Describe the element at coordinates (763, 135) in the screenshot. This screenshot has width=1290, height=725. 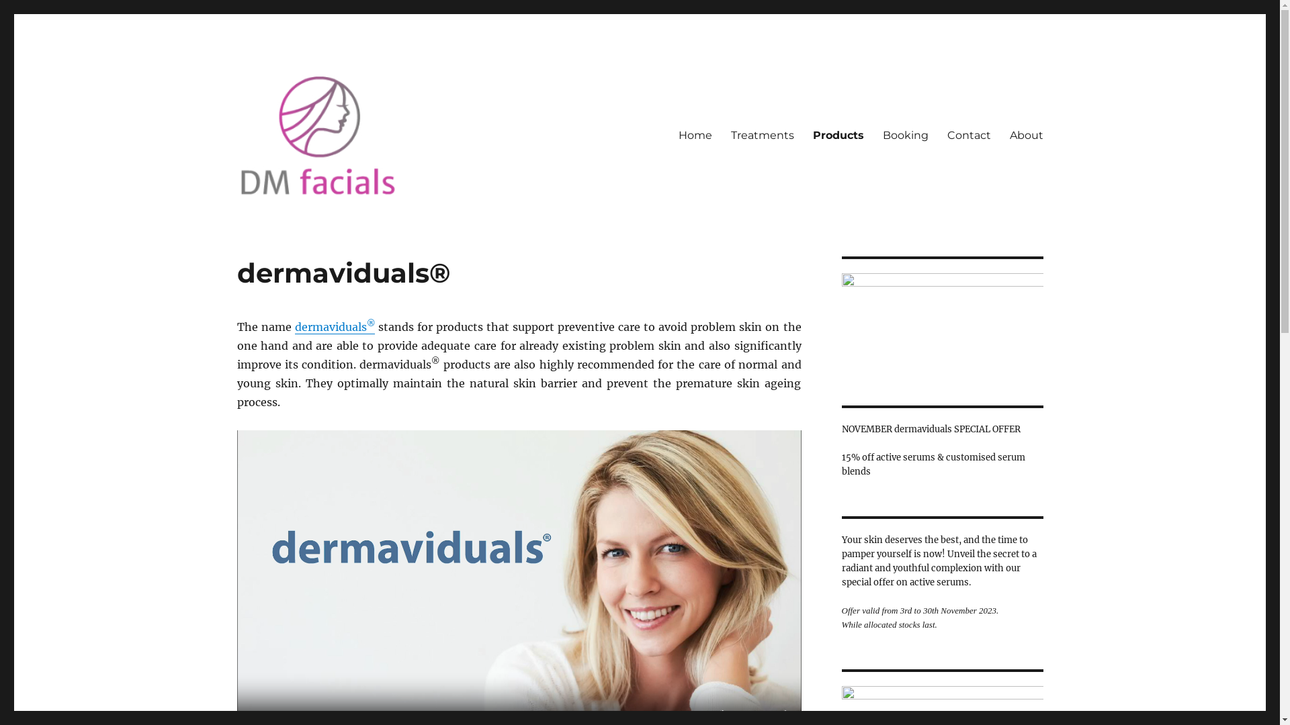
I see `Treatments` at that location.